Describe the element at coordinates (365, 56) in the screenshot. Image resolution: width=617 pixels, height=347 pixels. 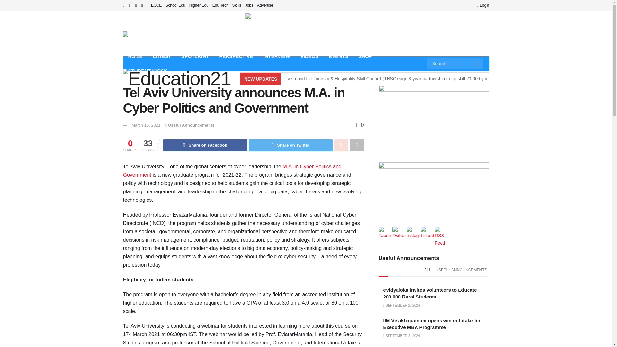
I see `SHOP` at that location.